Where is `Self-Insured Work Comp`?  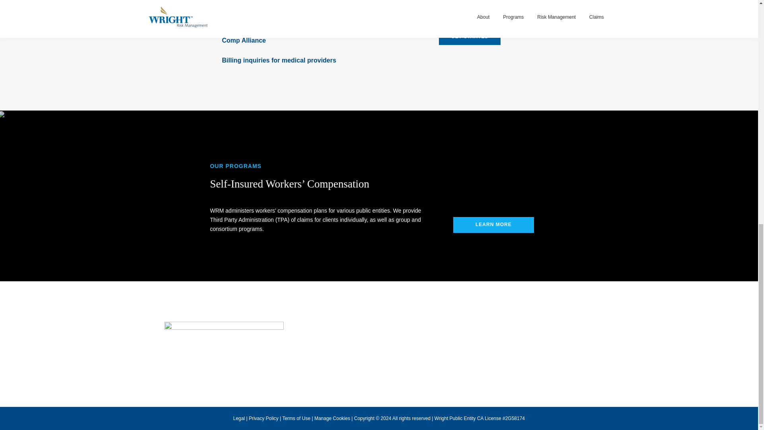
Self-Insured Work Comp is located at coordinates (490, 346).